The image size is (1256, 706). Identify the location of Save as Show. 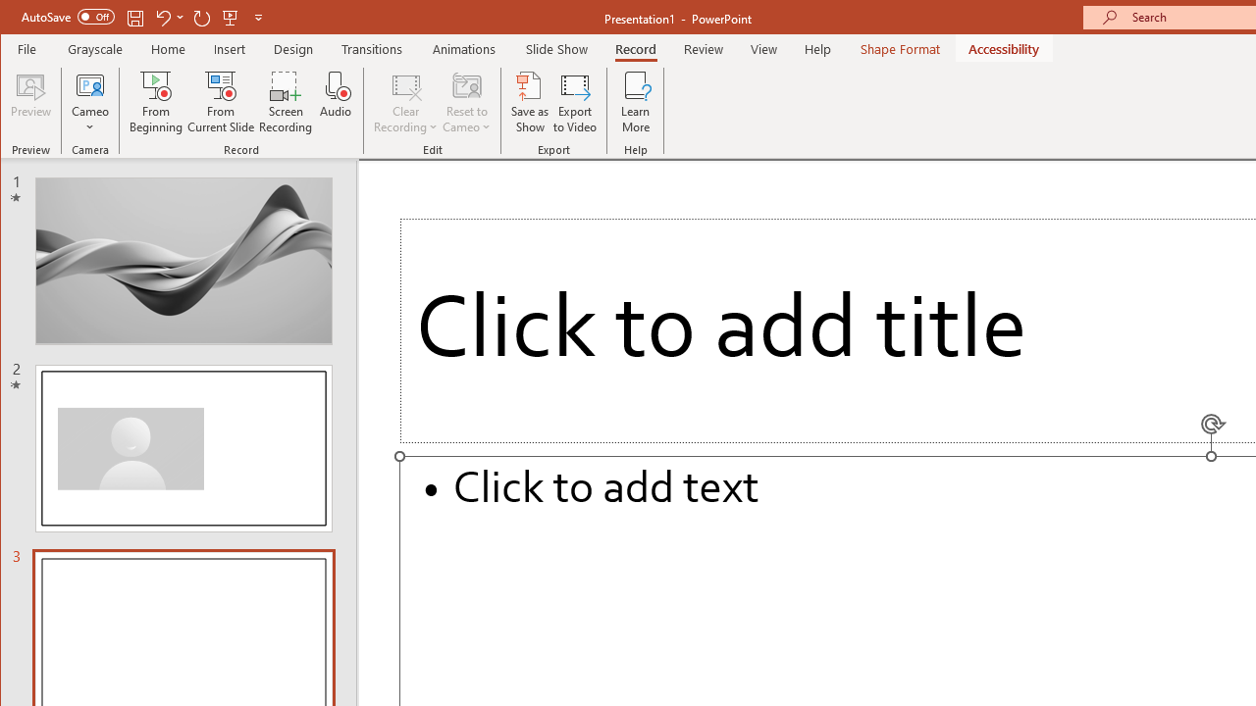
(530, 102).